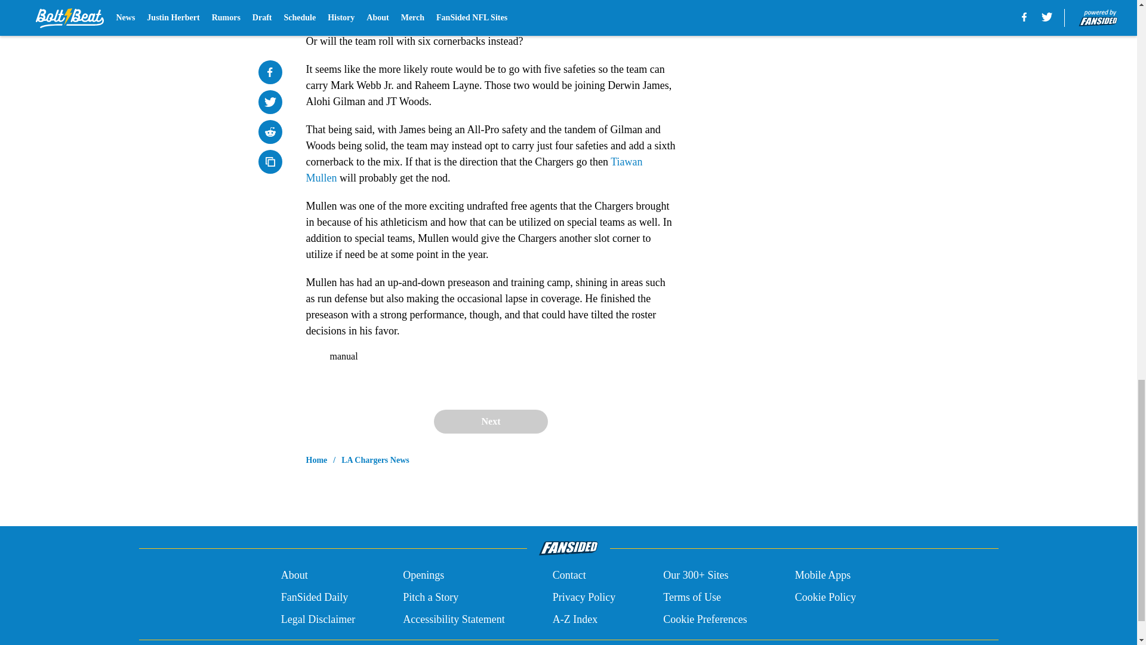 The width and height of the screenshot is (1146, 645). Describe the element at coordinates (692, 597) in the screenshot. I see `Terms of Use` at that location.